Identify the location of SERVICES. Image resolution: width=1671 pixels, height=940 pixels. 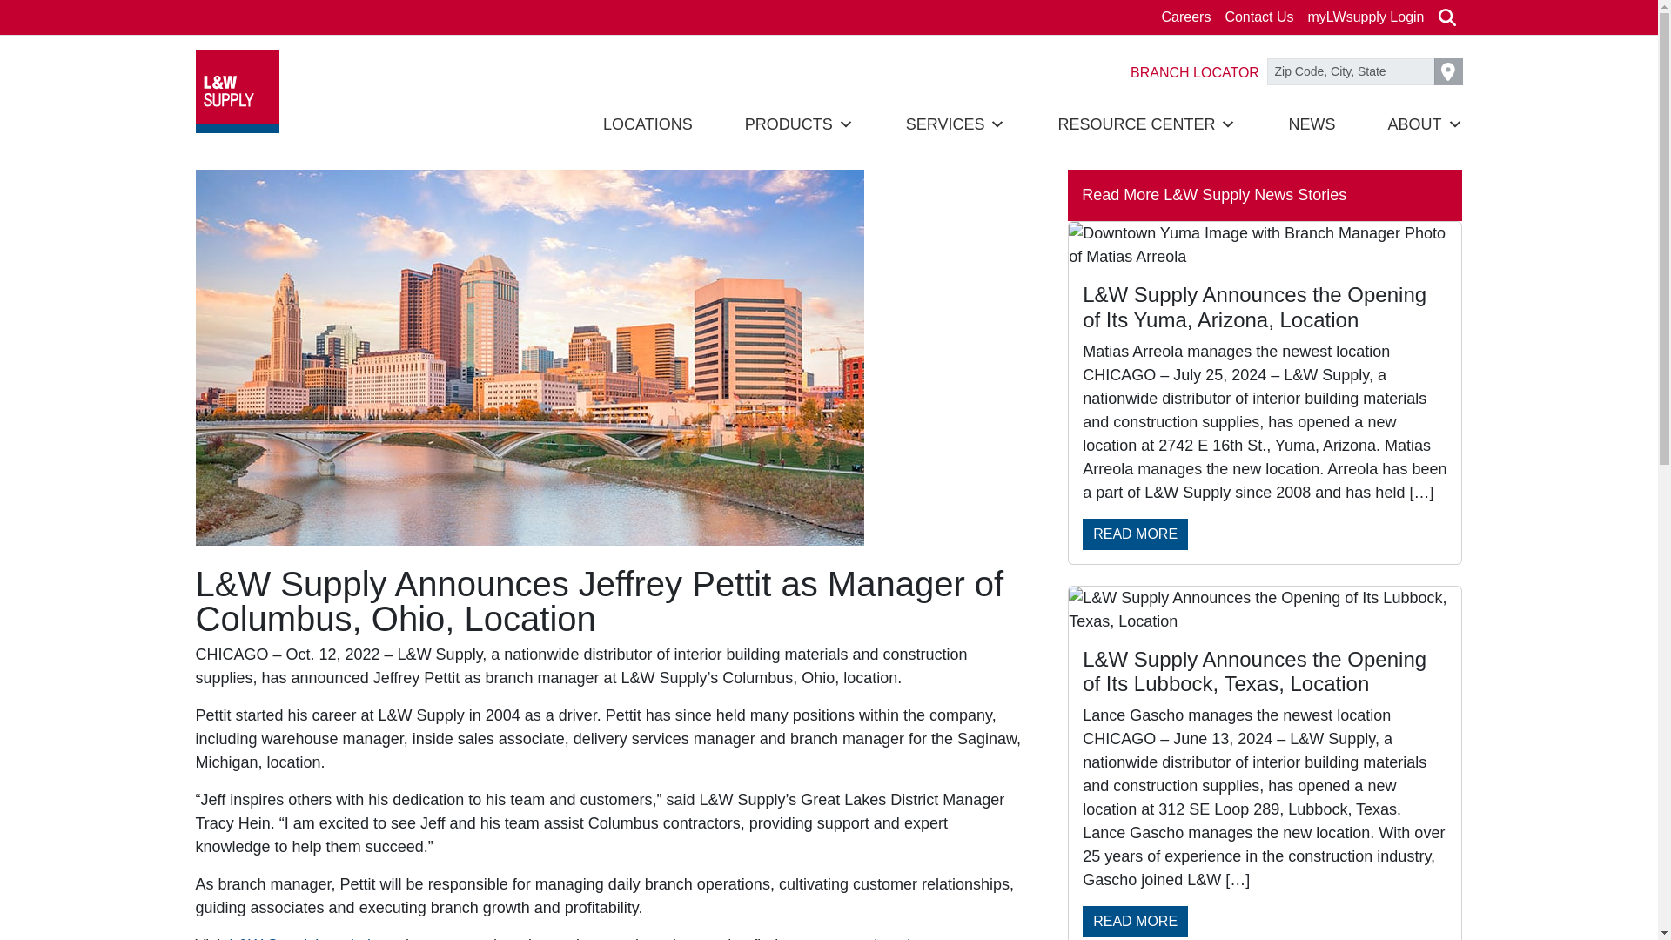
(956, 124).